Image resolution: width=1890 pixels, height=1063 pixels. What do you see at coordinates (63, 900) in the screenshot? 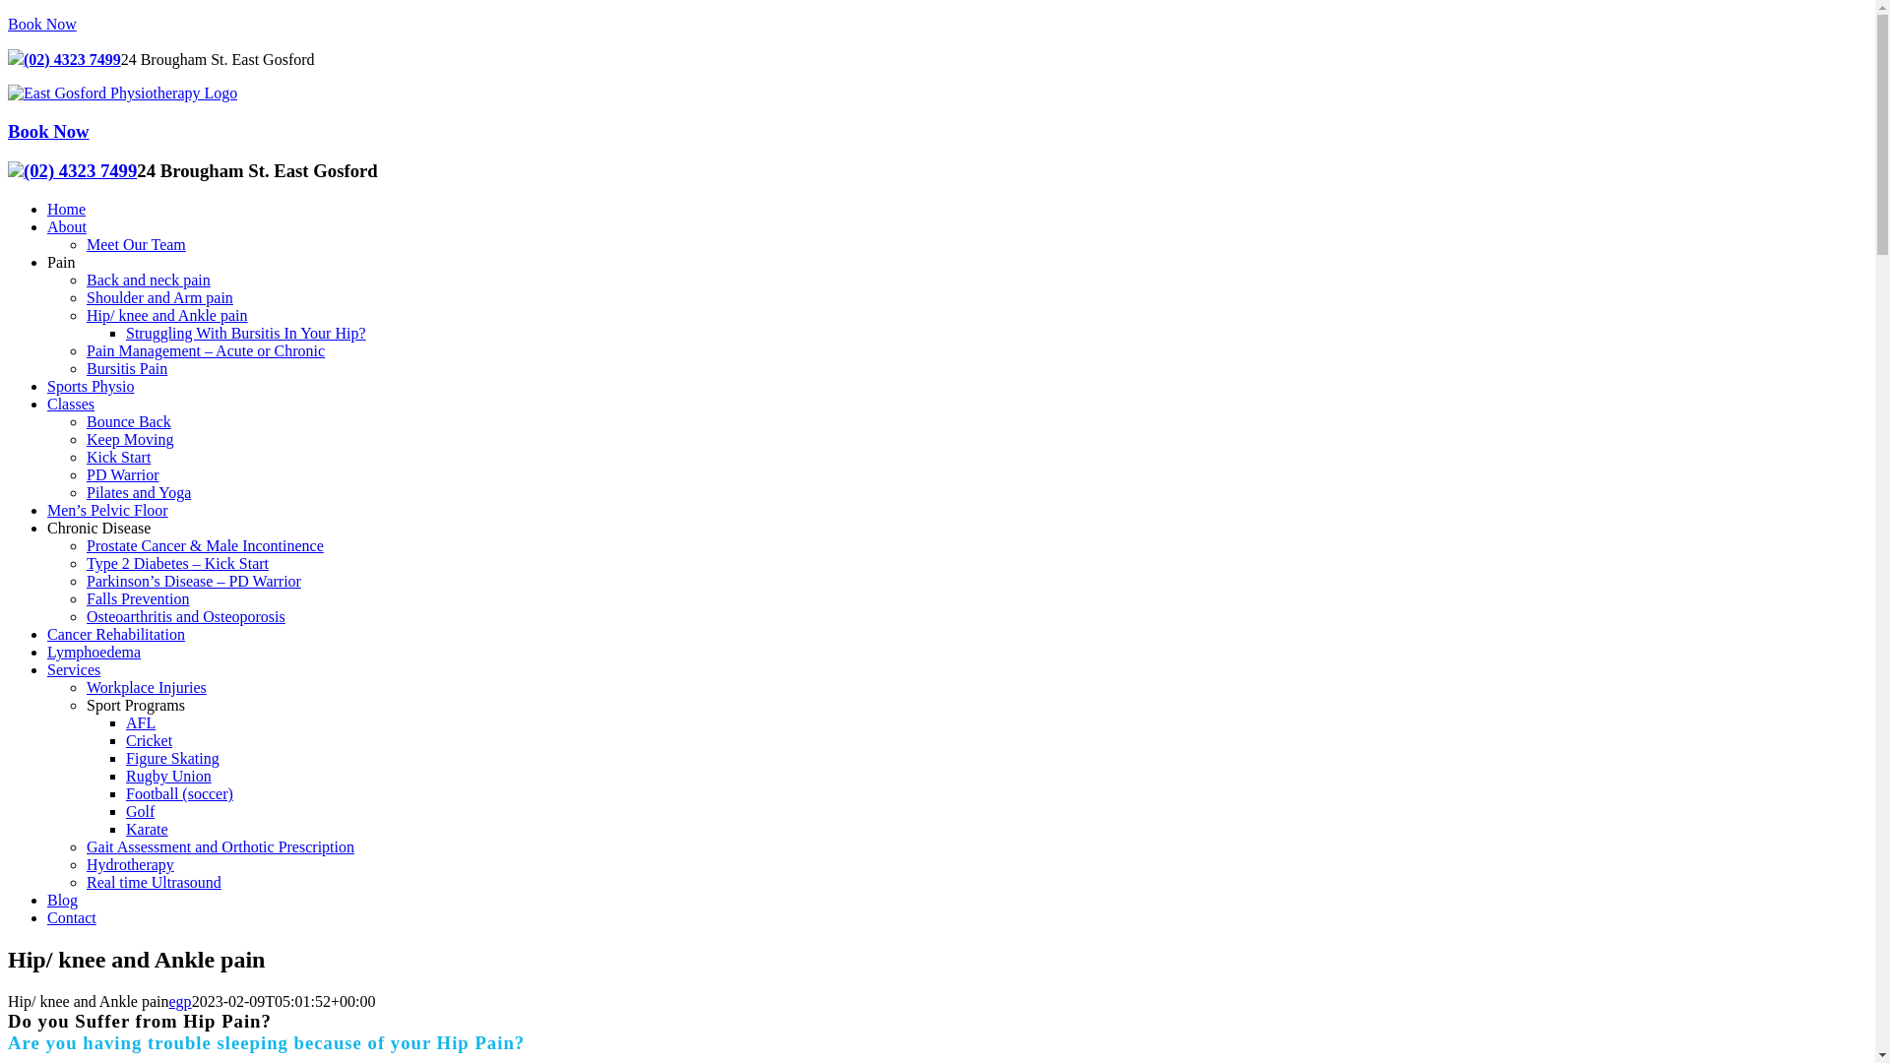
I see `Blog` at bounding box center [63, 900].